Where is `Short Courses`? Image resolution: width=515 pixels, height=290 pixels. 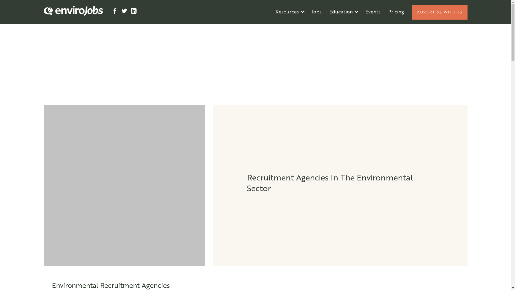 Short Courses is located at coordinates (345, 28).